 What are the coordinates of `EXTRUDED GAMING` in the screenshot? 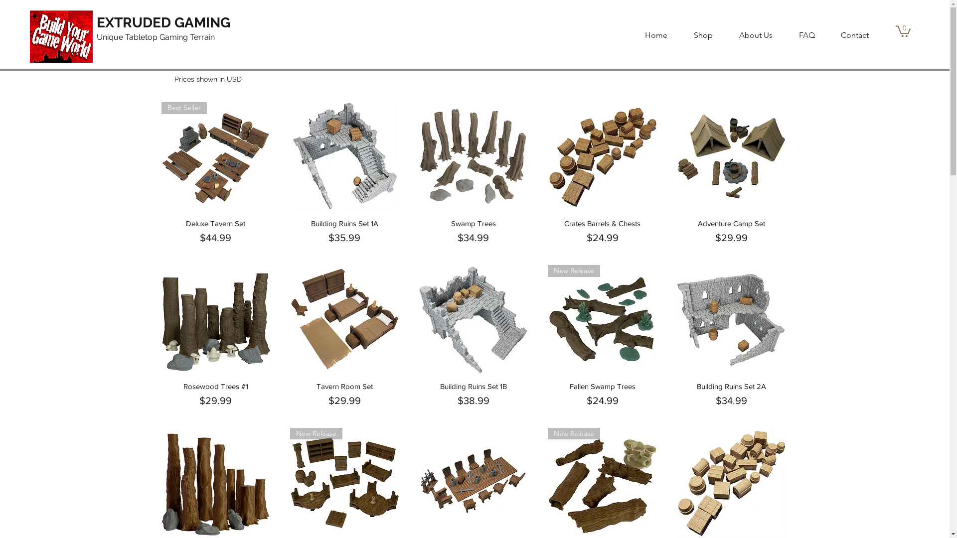 It's located at (163, 23).